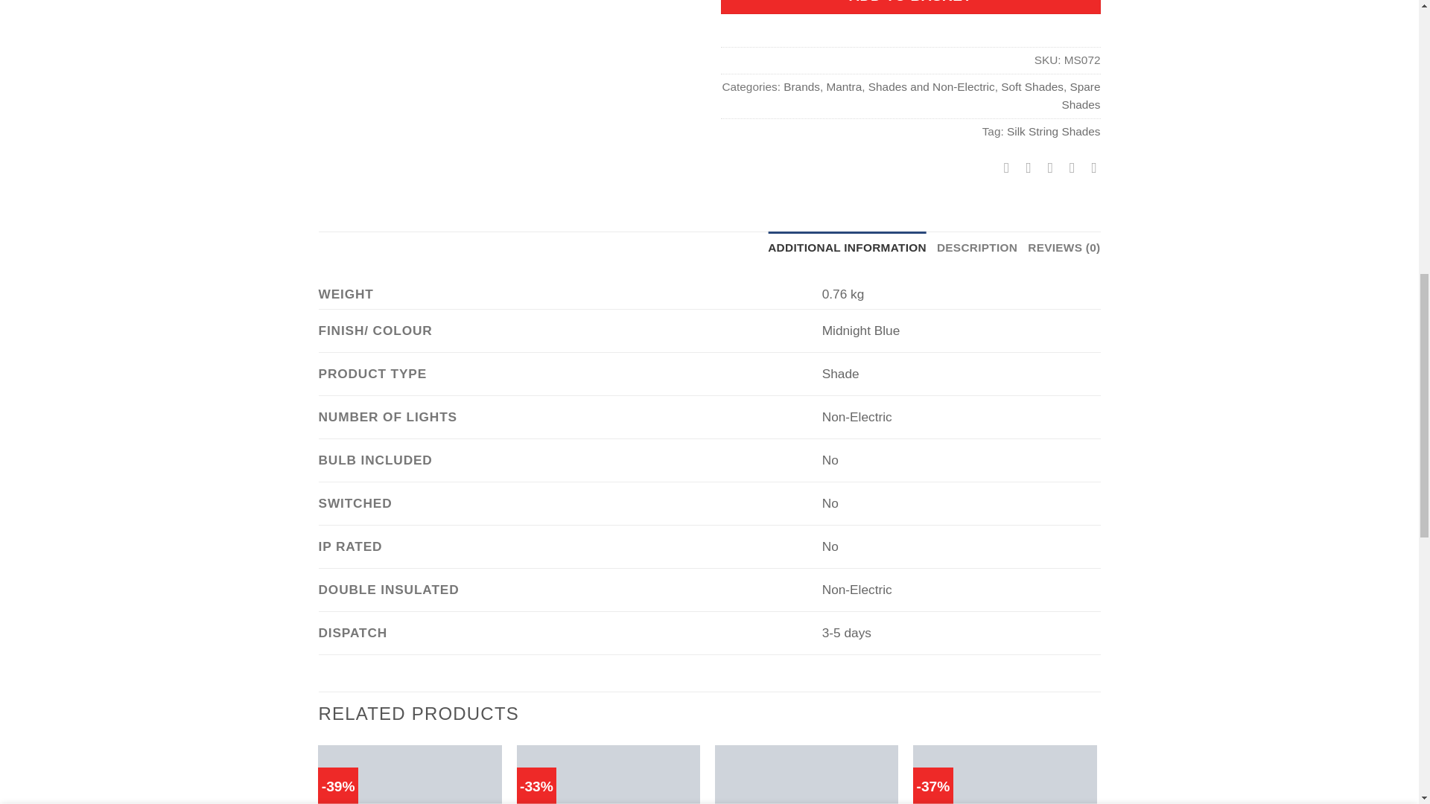 The height and width of the screenshot is (804, 1430). What do you see at coordinates (801, 86) in the screenshot?
I see `Brands` at bounding box center [801, 86].